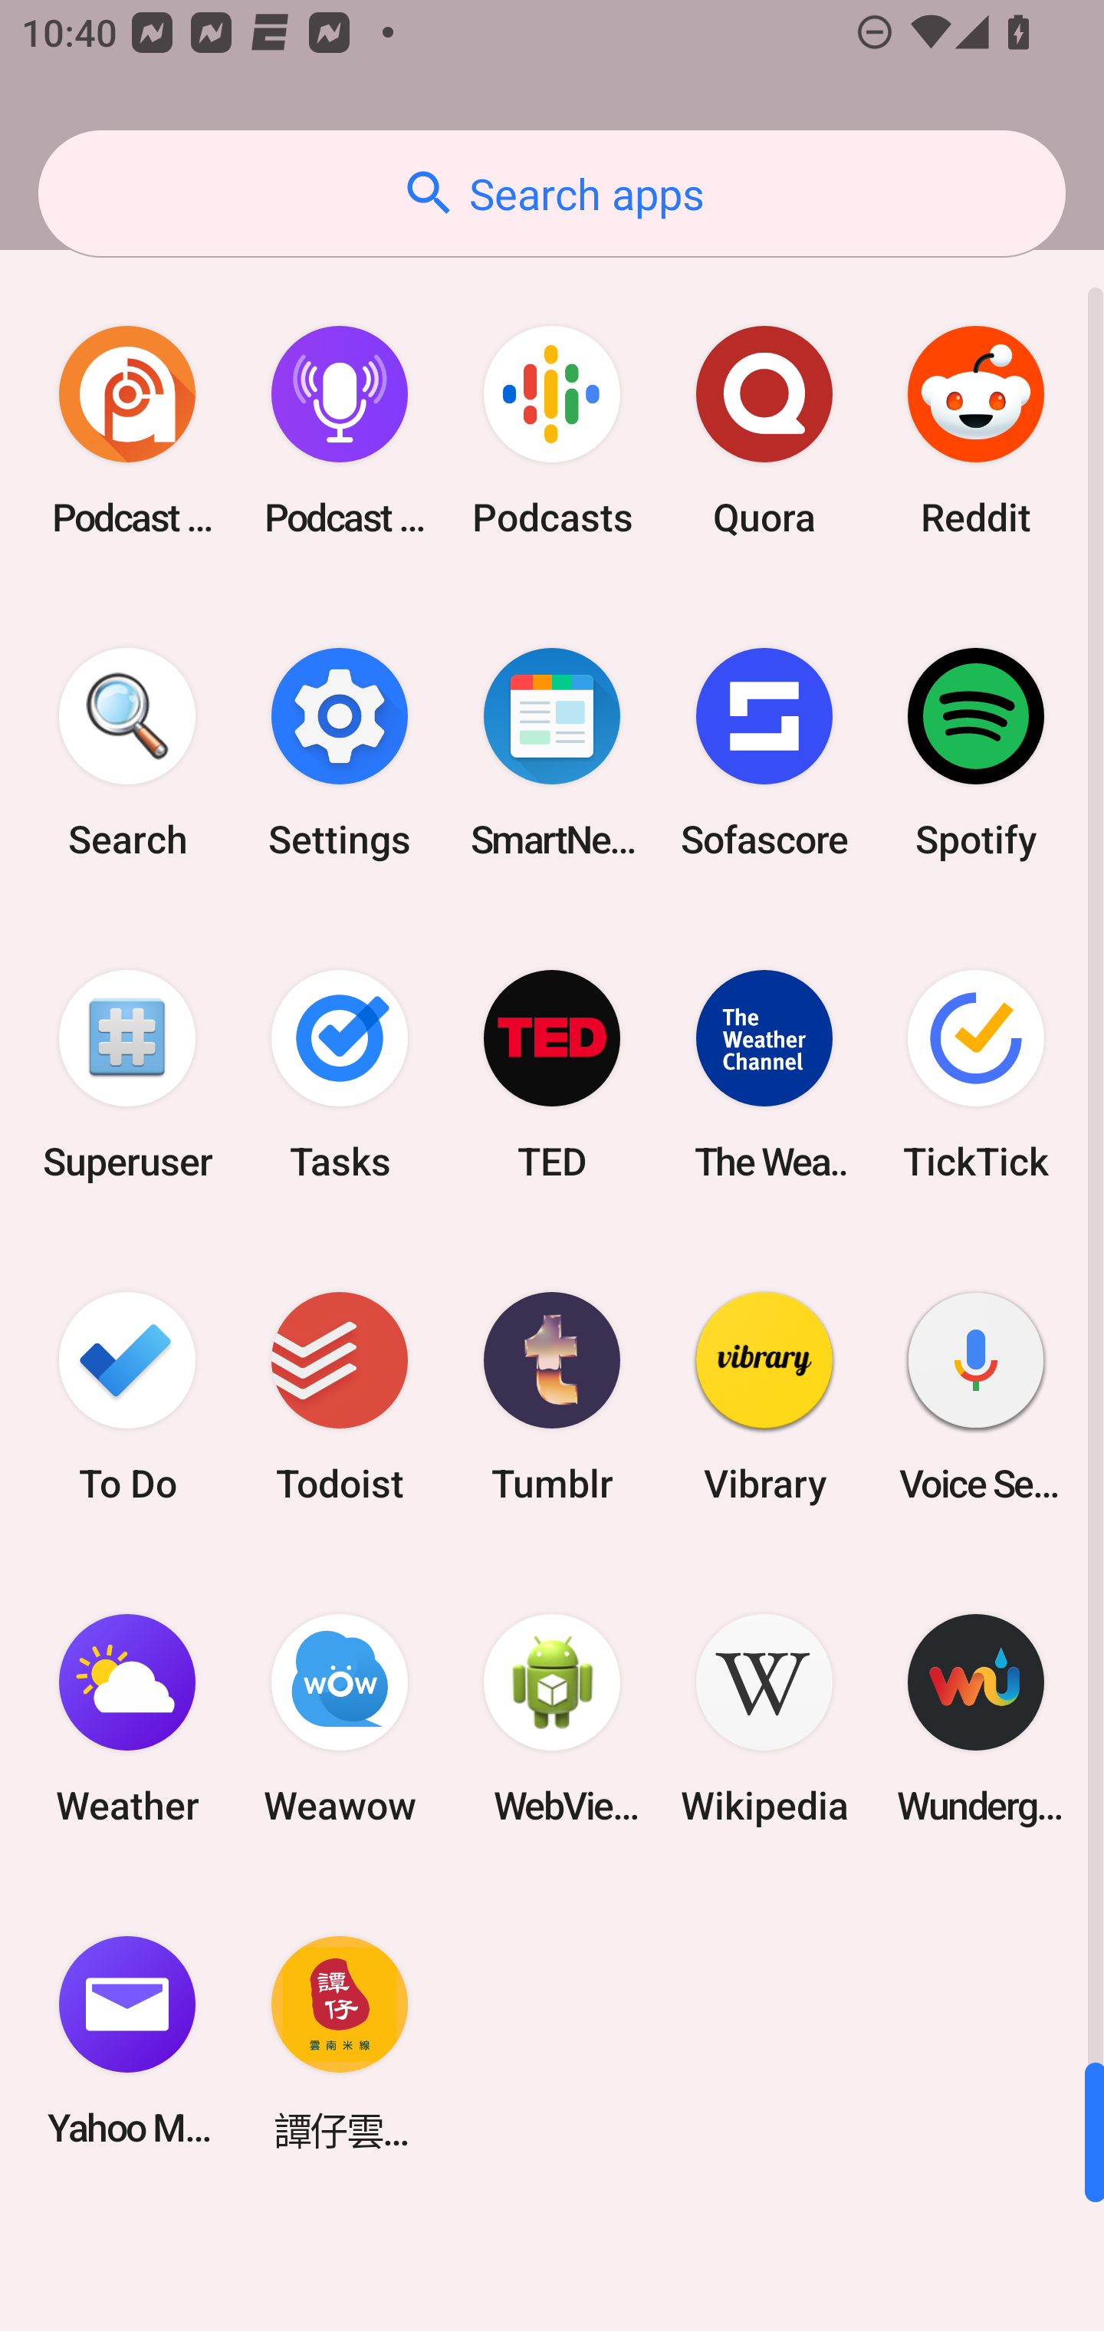 The height and width of the screenshot is (2331, 1104). What do you see at coordinates (127, 753) in the screenshot?
I see `Search` at bounding box center [127, 753].